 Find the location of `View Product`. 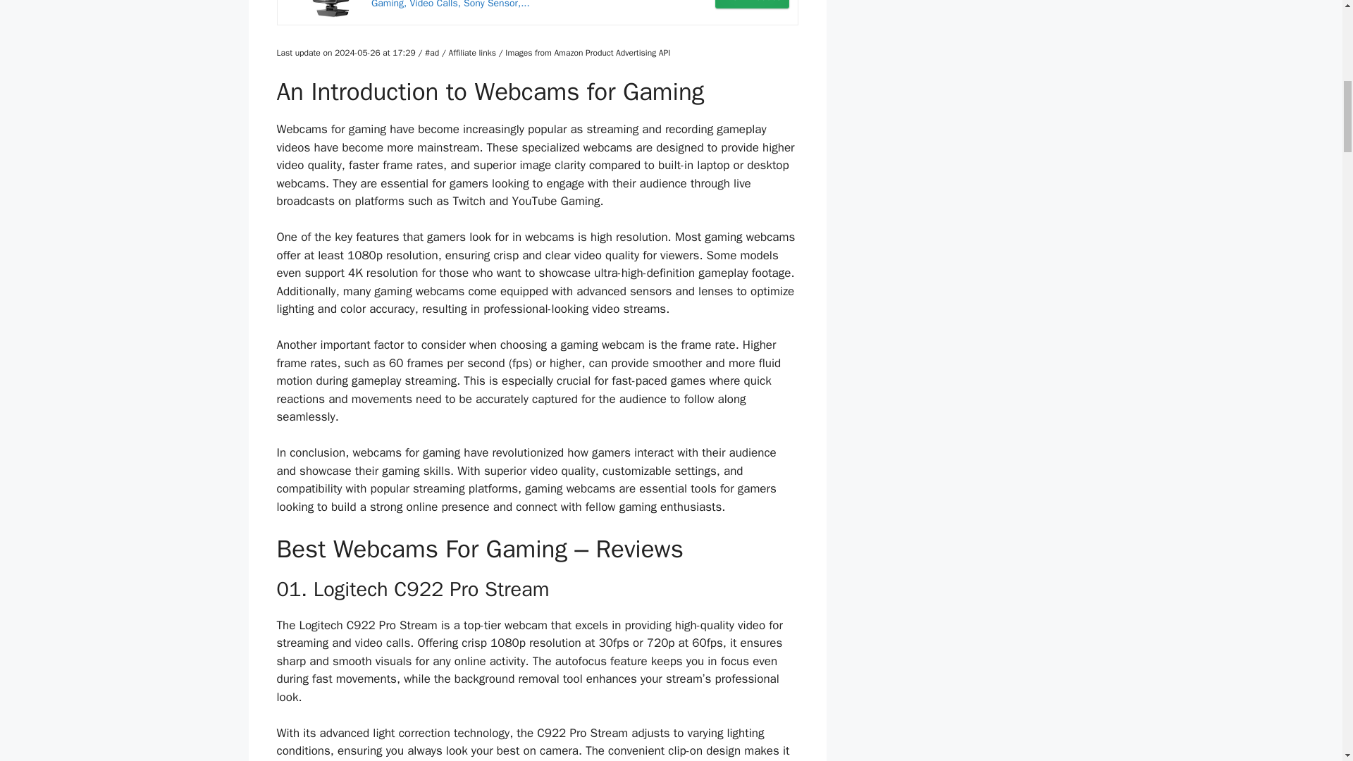

View Product is located at coordinates (752, 4).